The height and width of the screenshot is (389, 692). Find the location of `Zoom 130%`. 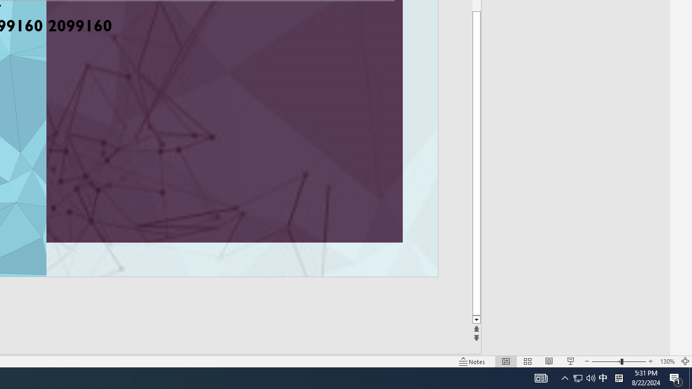

Zoom 130% is located at coordinates (667, 361).